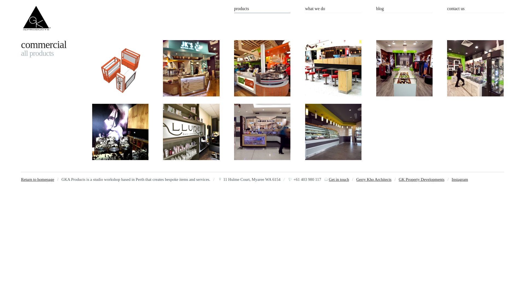  Describe the element at coordinates (404, 9) in the screenshot. I see `blog` at that location.